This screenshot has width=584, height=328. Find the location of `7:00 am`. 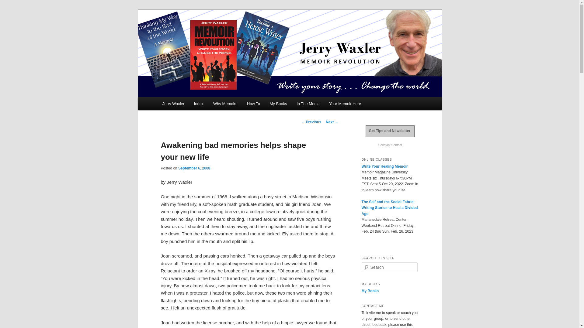

7:00 am is located at coordinates (194, 168).